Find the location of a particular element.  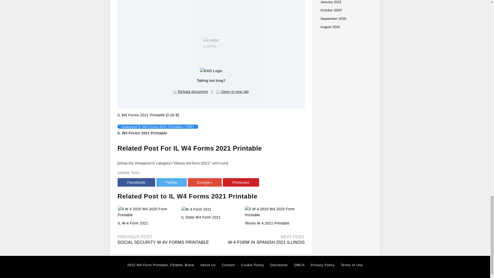

IL State W4 Form 2021 is located at coordinates (201, 217).